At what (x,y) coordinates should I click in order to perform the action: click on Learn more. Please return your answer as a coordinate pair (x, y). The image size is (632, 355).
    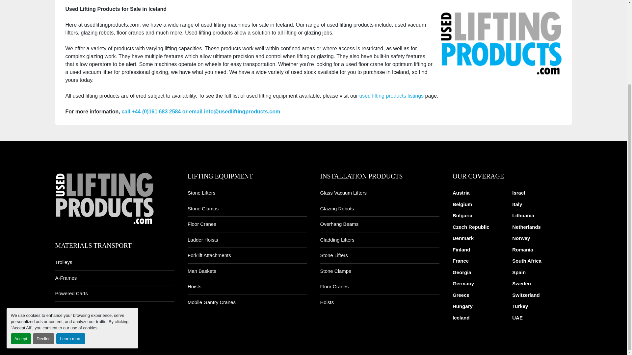
    Looking at the image, I should click on (70, 232).